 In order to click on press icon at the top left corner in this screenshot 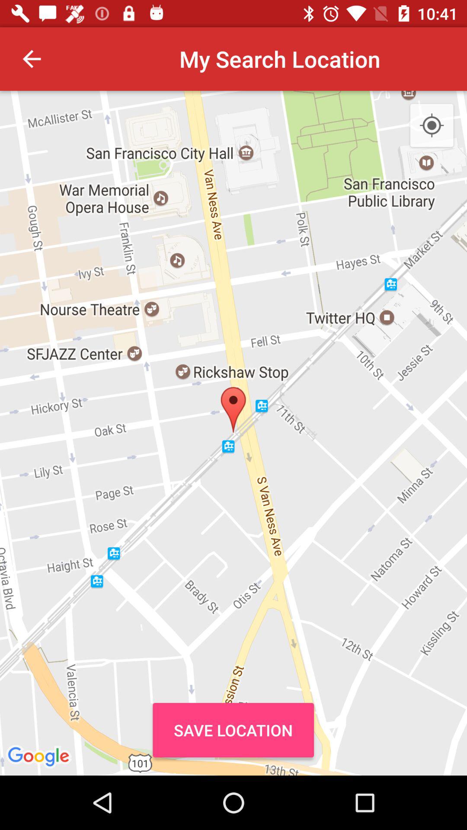, I will do `click(32, 59)`.